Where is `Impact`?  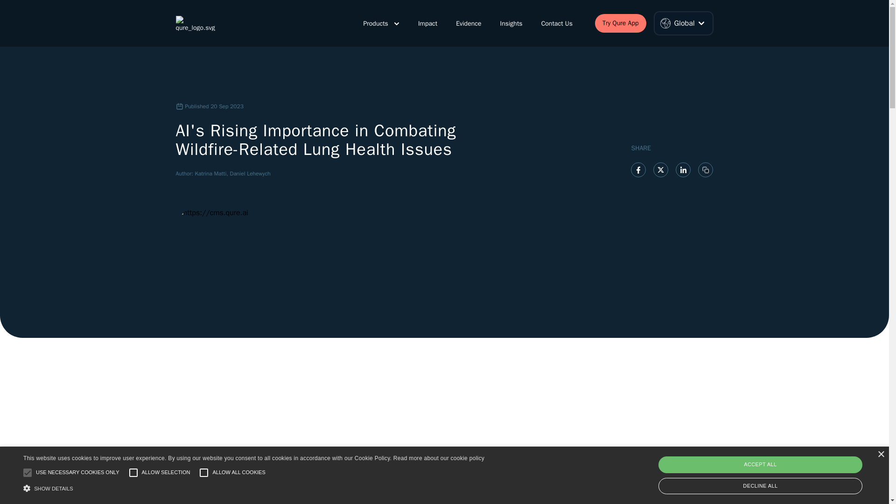
Impact is located at coordinates (427, 23).